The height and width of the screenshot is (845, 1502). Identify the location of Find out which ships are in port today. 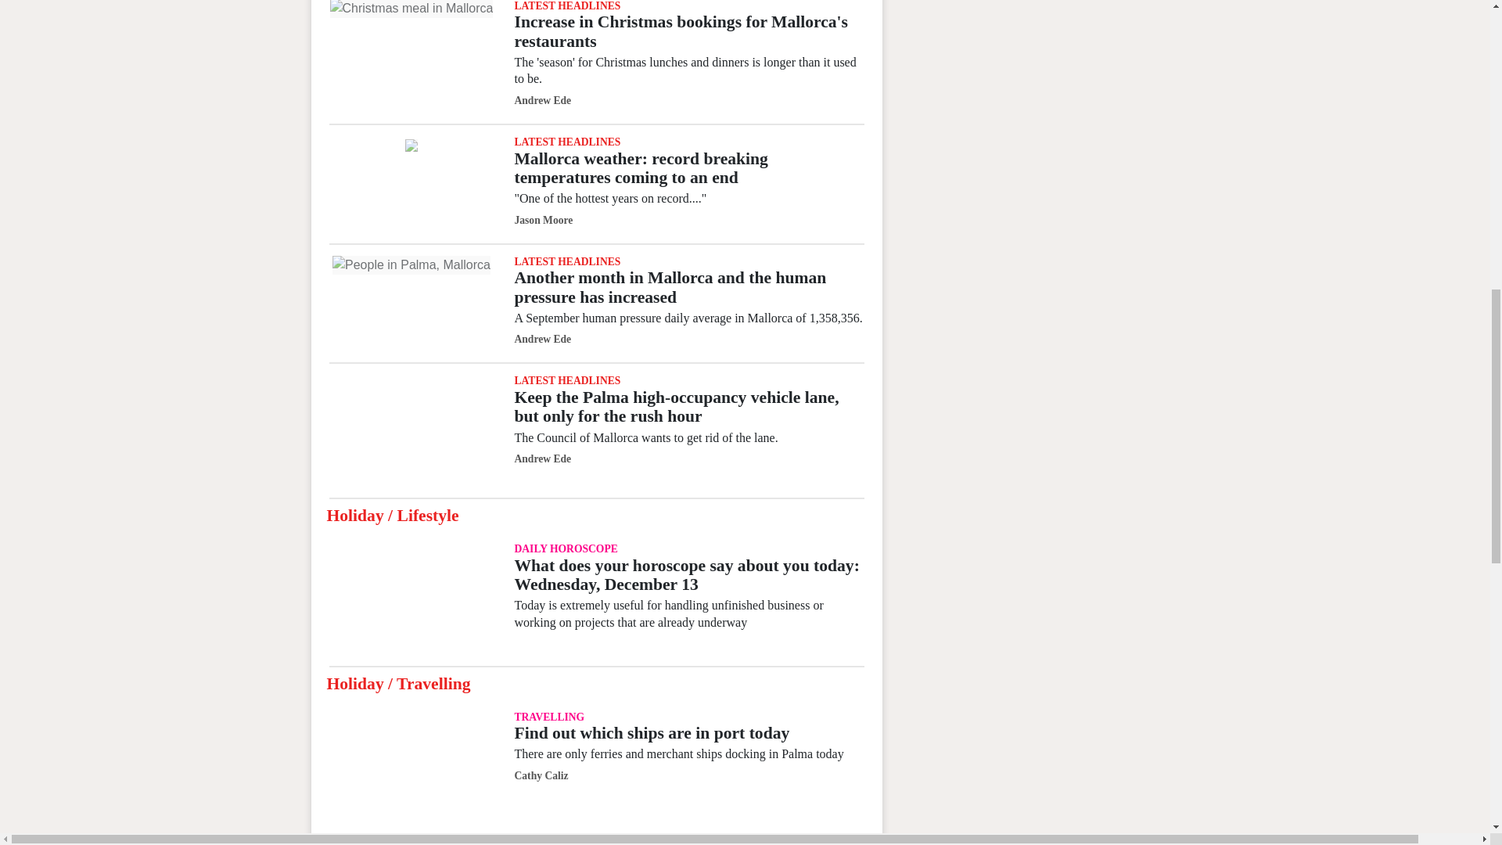
(651, 732).